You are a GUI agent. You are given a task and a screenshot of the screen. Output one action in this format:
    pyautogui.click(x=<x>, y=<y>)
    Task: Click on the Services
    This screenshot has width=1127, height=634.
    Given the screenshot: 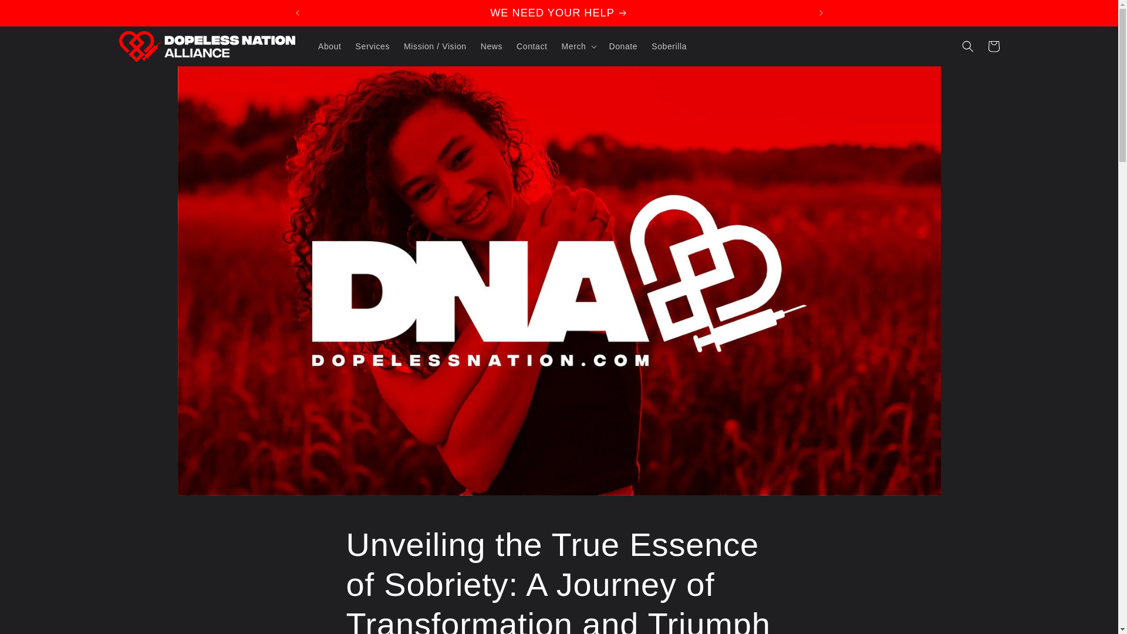 What is the action you would take?
    pyautogui.click(x=372, y=46)
    